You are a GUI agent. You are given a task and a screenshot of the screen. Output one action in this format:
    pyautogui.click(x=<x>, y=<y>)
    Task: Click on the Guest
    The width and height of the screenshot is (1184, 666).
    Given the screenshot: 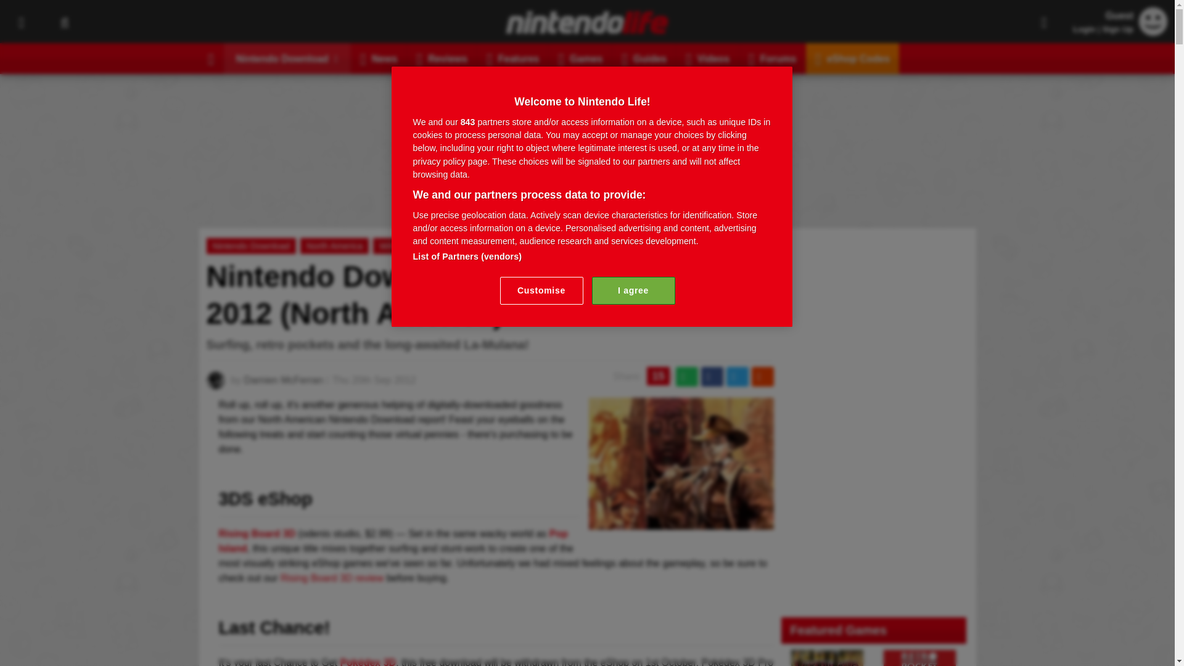 What is the action you would take?
    pyautogui.click(x=1153, y=32)
    